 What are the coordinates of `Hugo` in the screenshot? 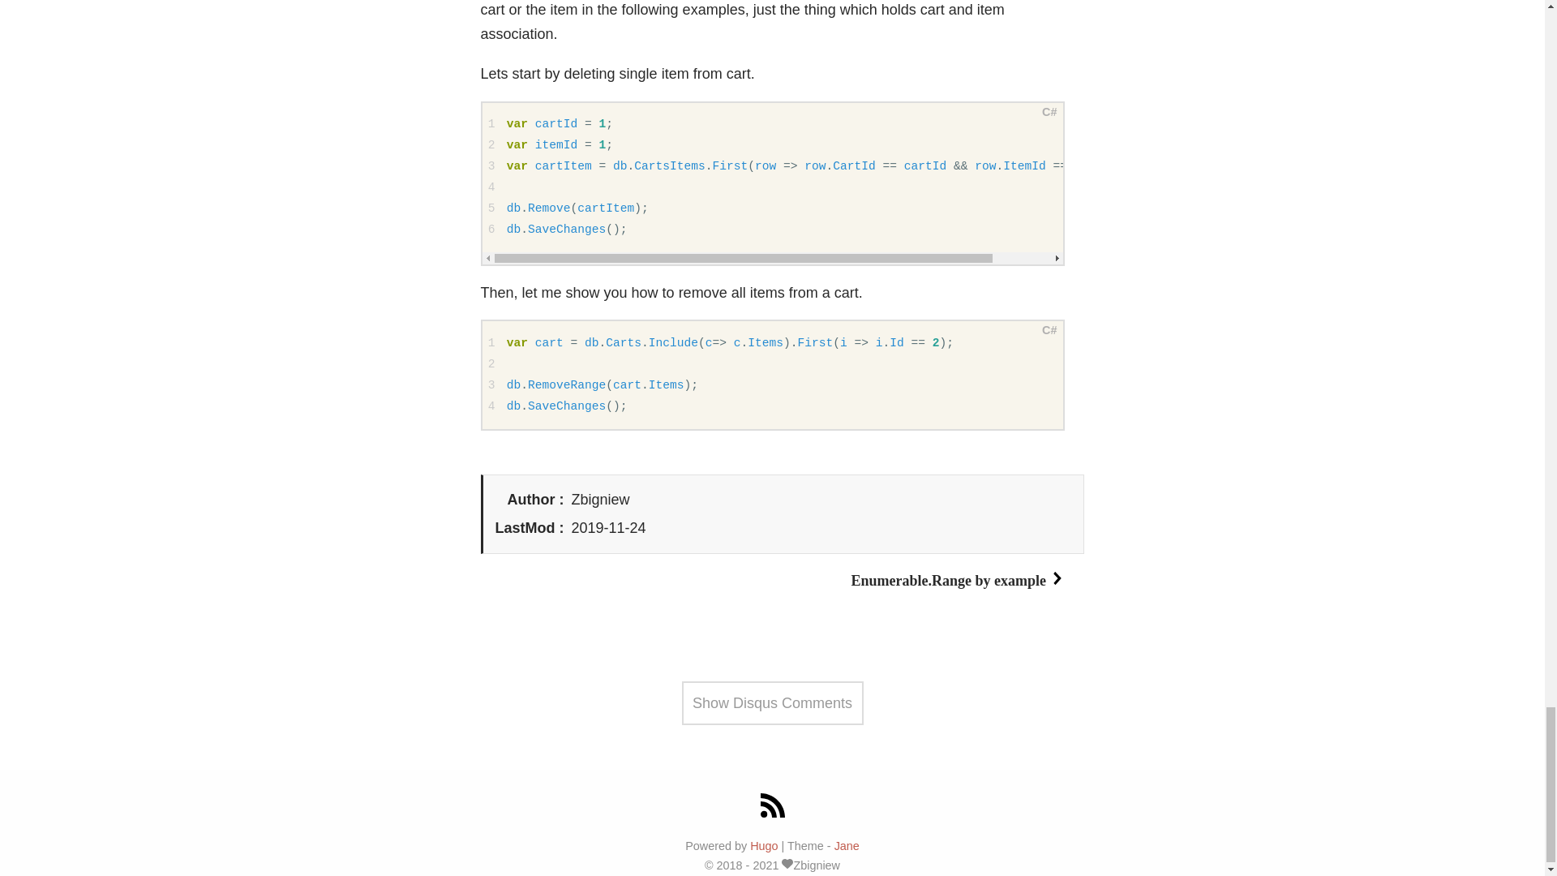 It's located at (764, 845).